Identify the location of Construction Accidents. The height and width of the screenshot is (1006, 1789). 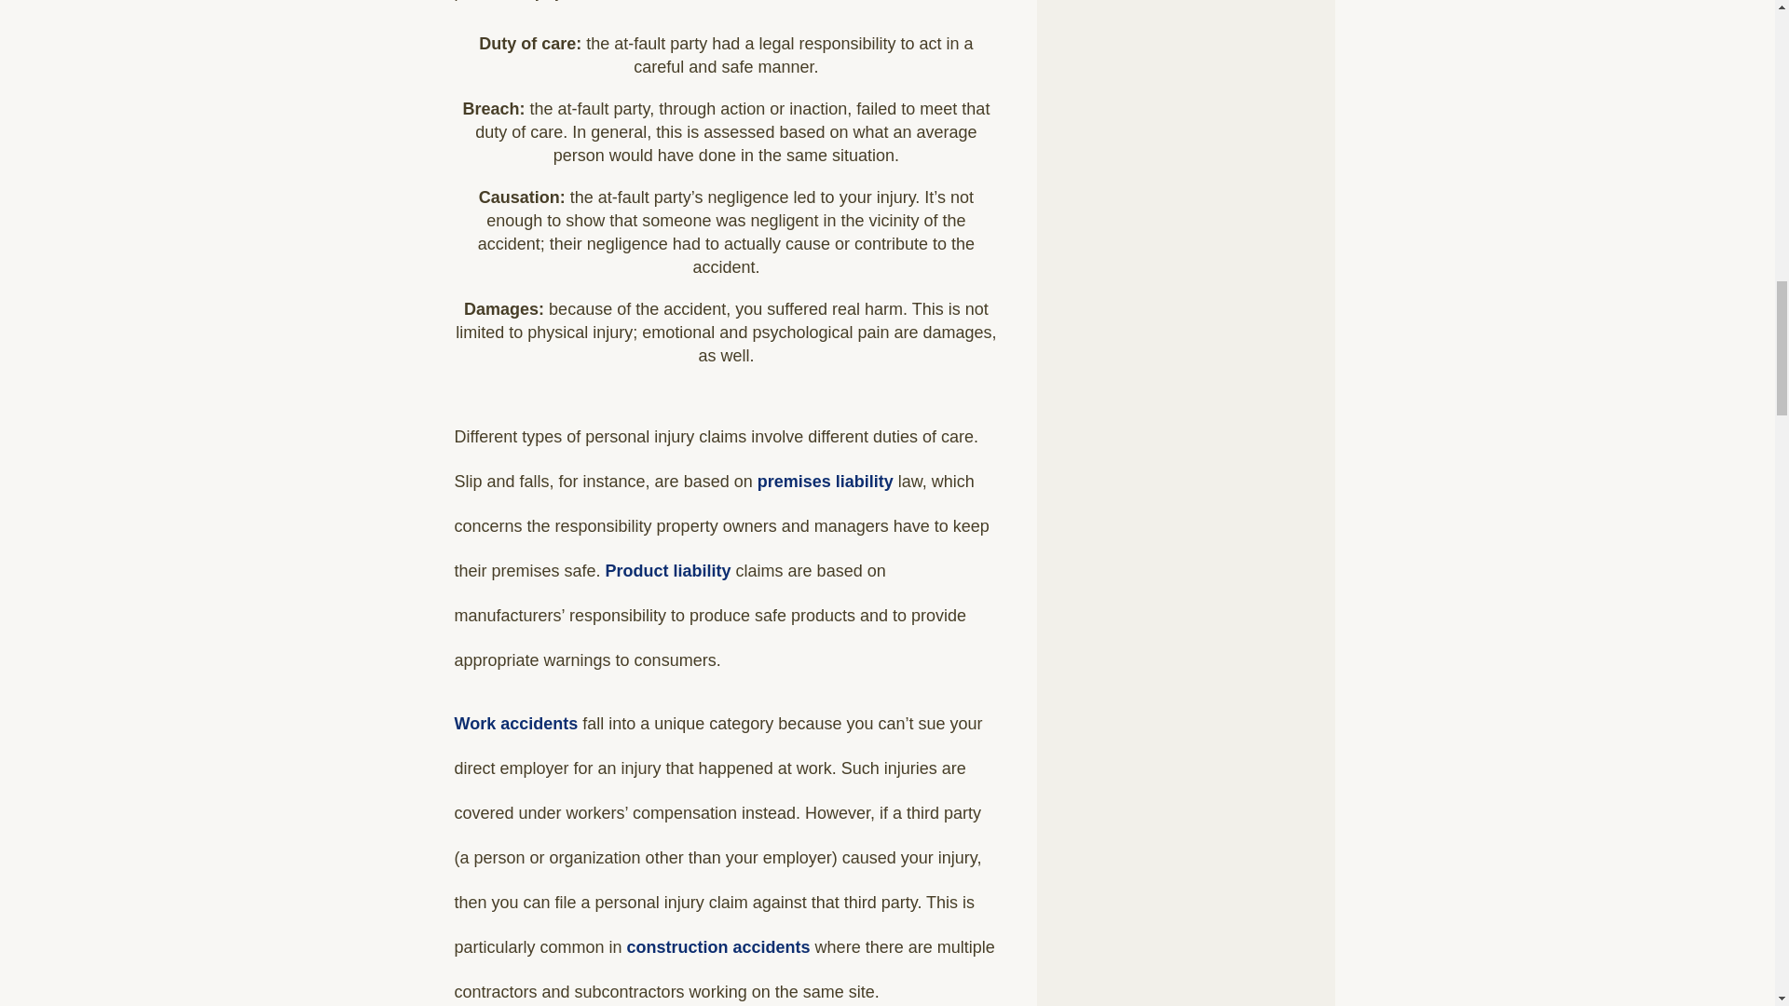
(718, 946).